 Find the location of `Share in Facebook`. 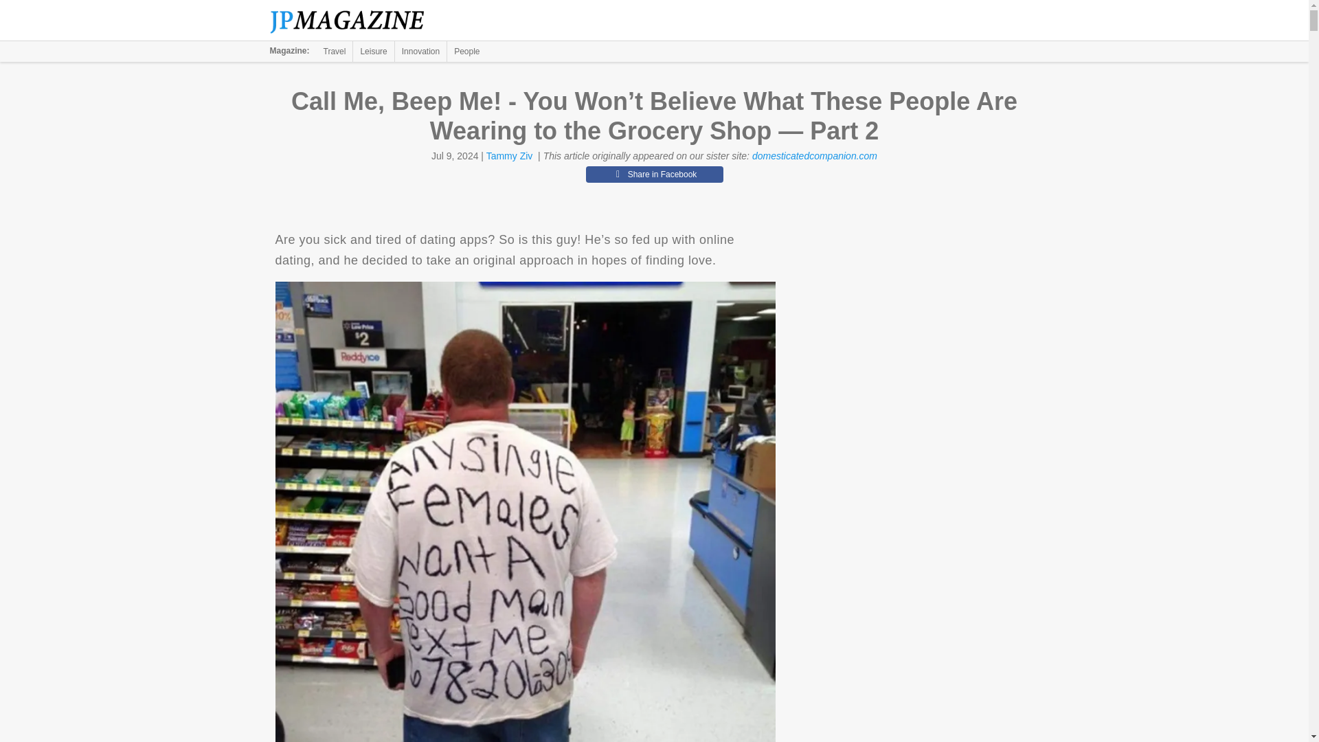

Share in Facebook is located at coordinates (654, 174).